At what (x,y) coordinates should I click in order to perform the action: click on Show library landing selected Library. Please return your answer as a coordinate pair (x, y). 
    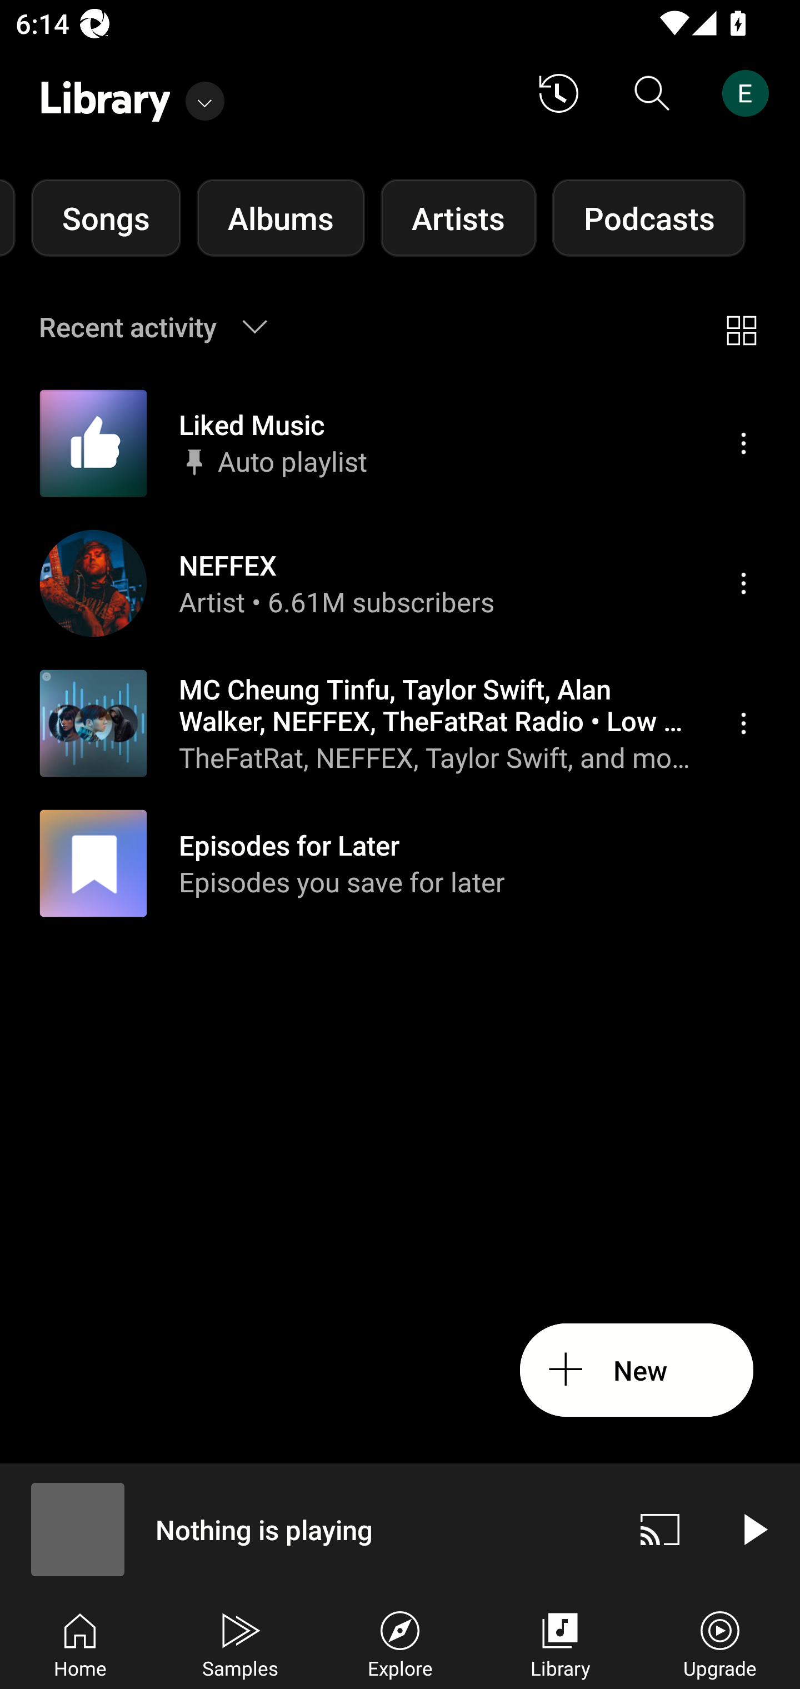
    Looking at the image, I should click on (131, 93).